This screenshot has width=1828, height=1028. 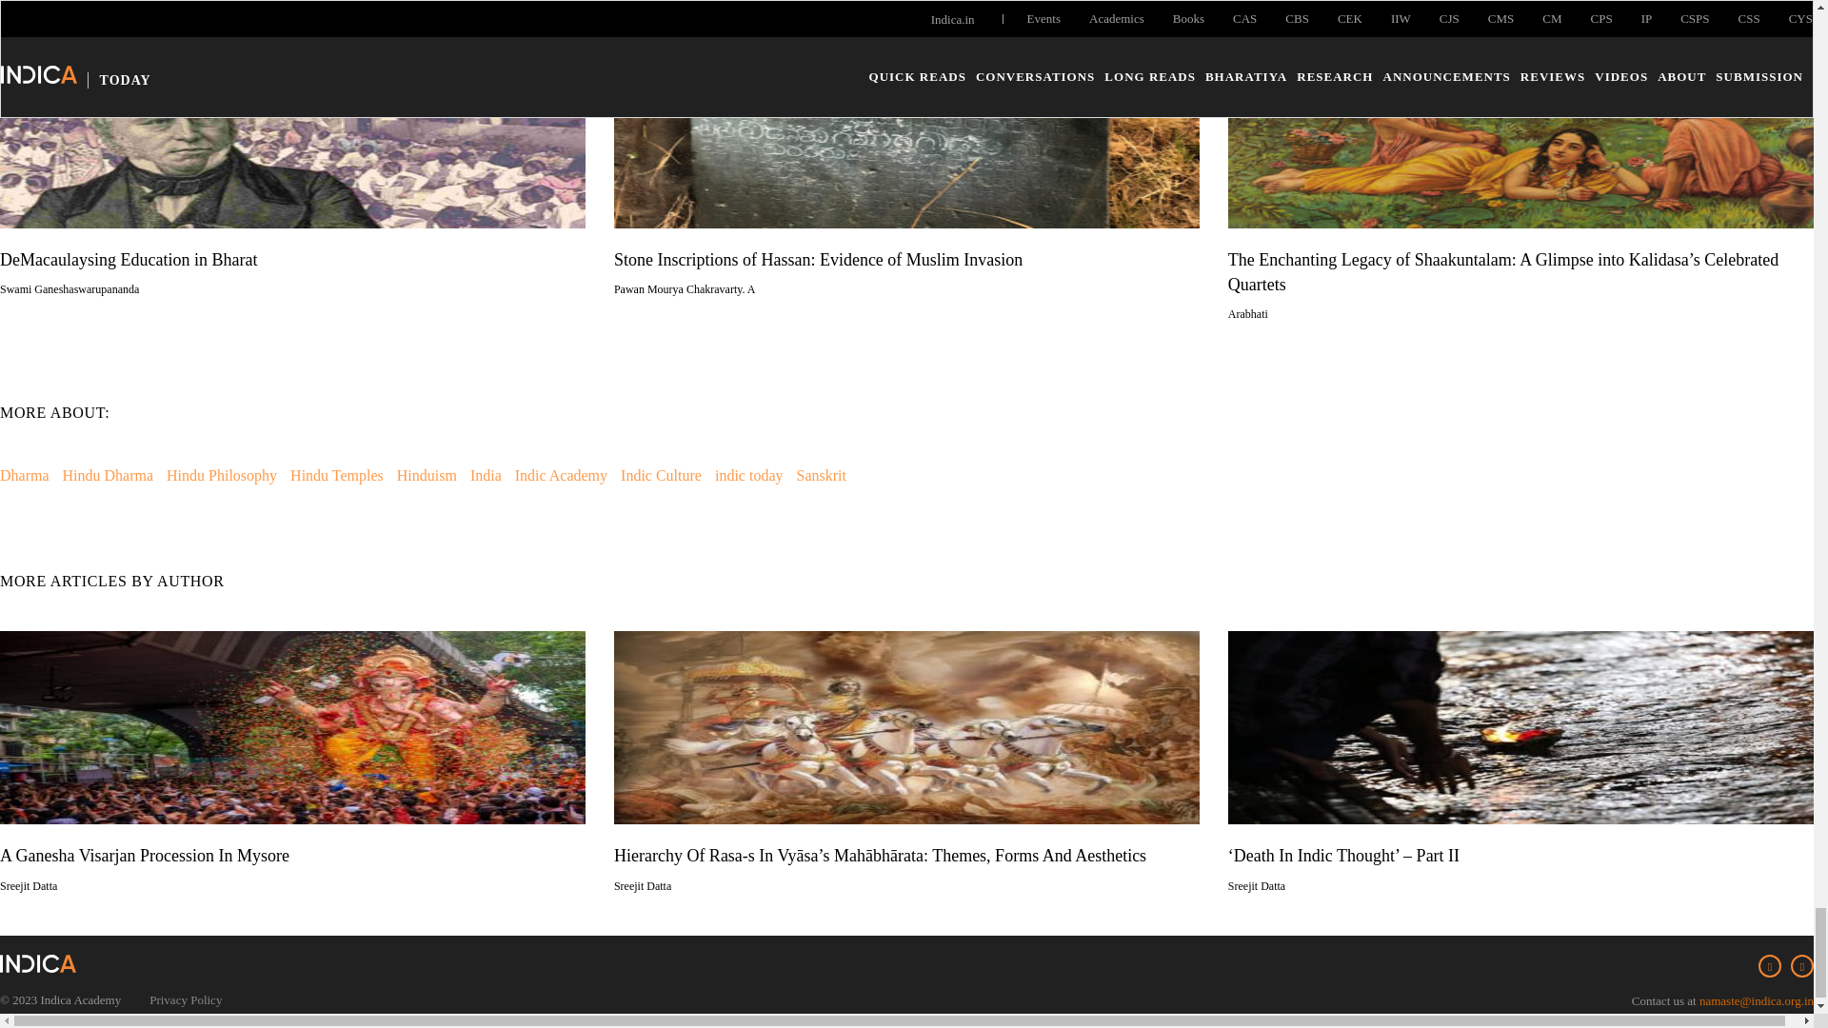 I want to click on indic today, so click(x=748, y=475).